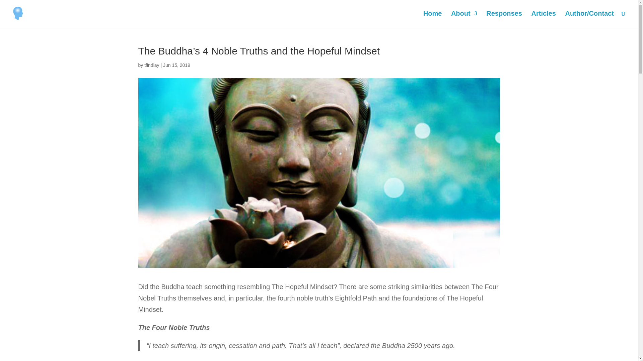  What do you see at coordinates (544, 19) in the screenshot?
I see `Articles` at bounding box center [544, 19].